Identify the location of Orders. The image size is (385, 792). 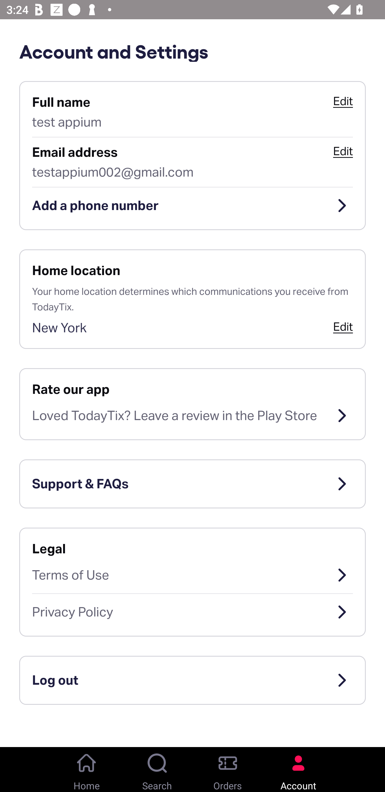
(228, 770).